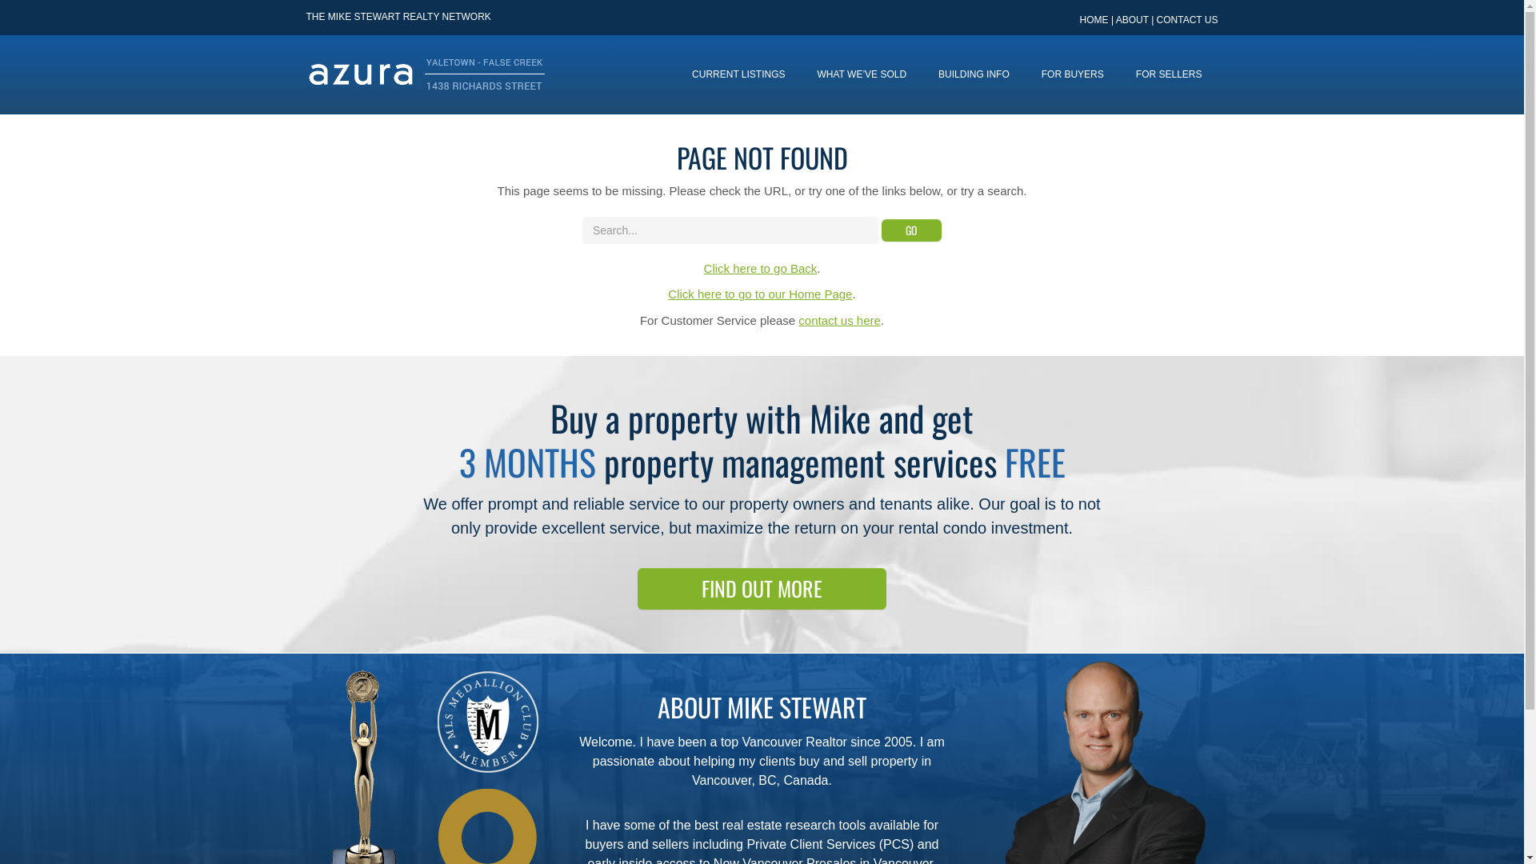 The width and height of the screenshot is (1536, 864). Describe the element at coordinates (840, 320) in the screenshot. I see `contact us here` at that location.